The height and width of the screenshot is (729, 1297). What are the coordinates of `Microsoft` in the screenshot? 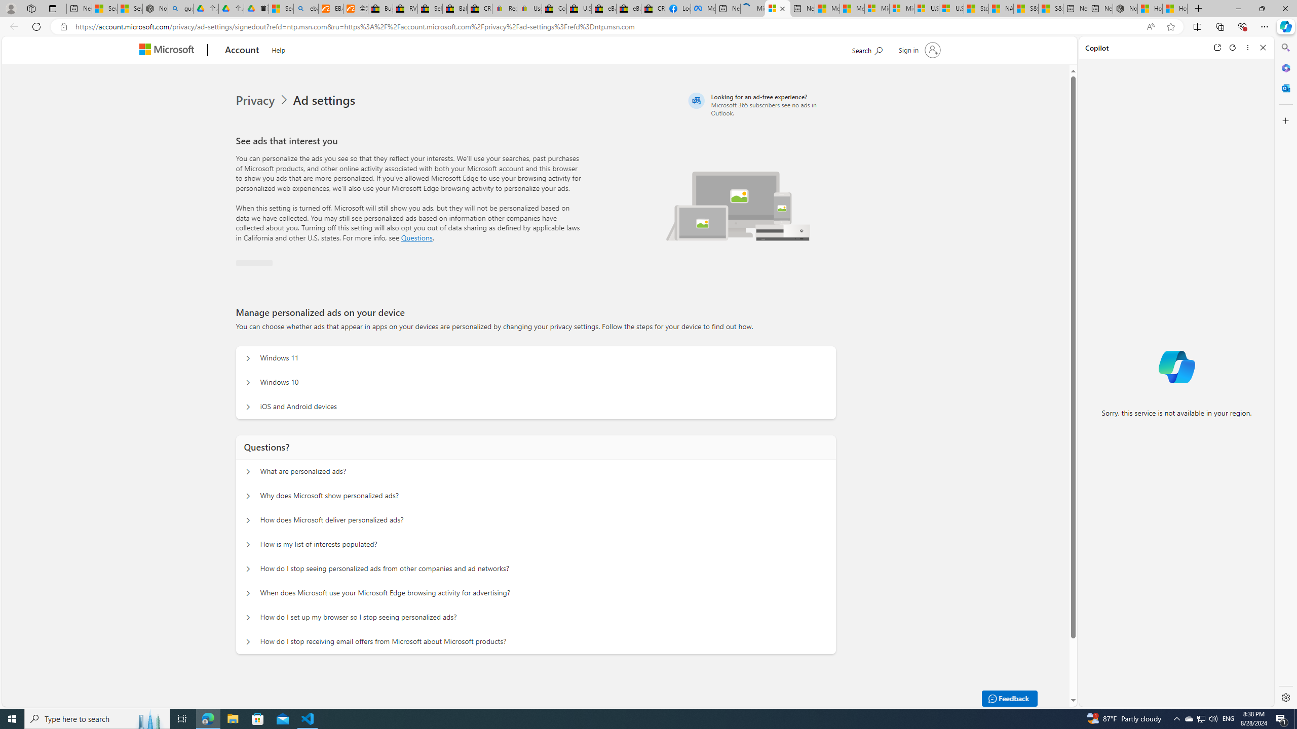 It's located at (169, 51).